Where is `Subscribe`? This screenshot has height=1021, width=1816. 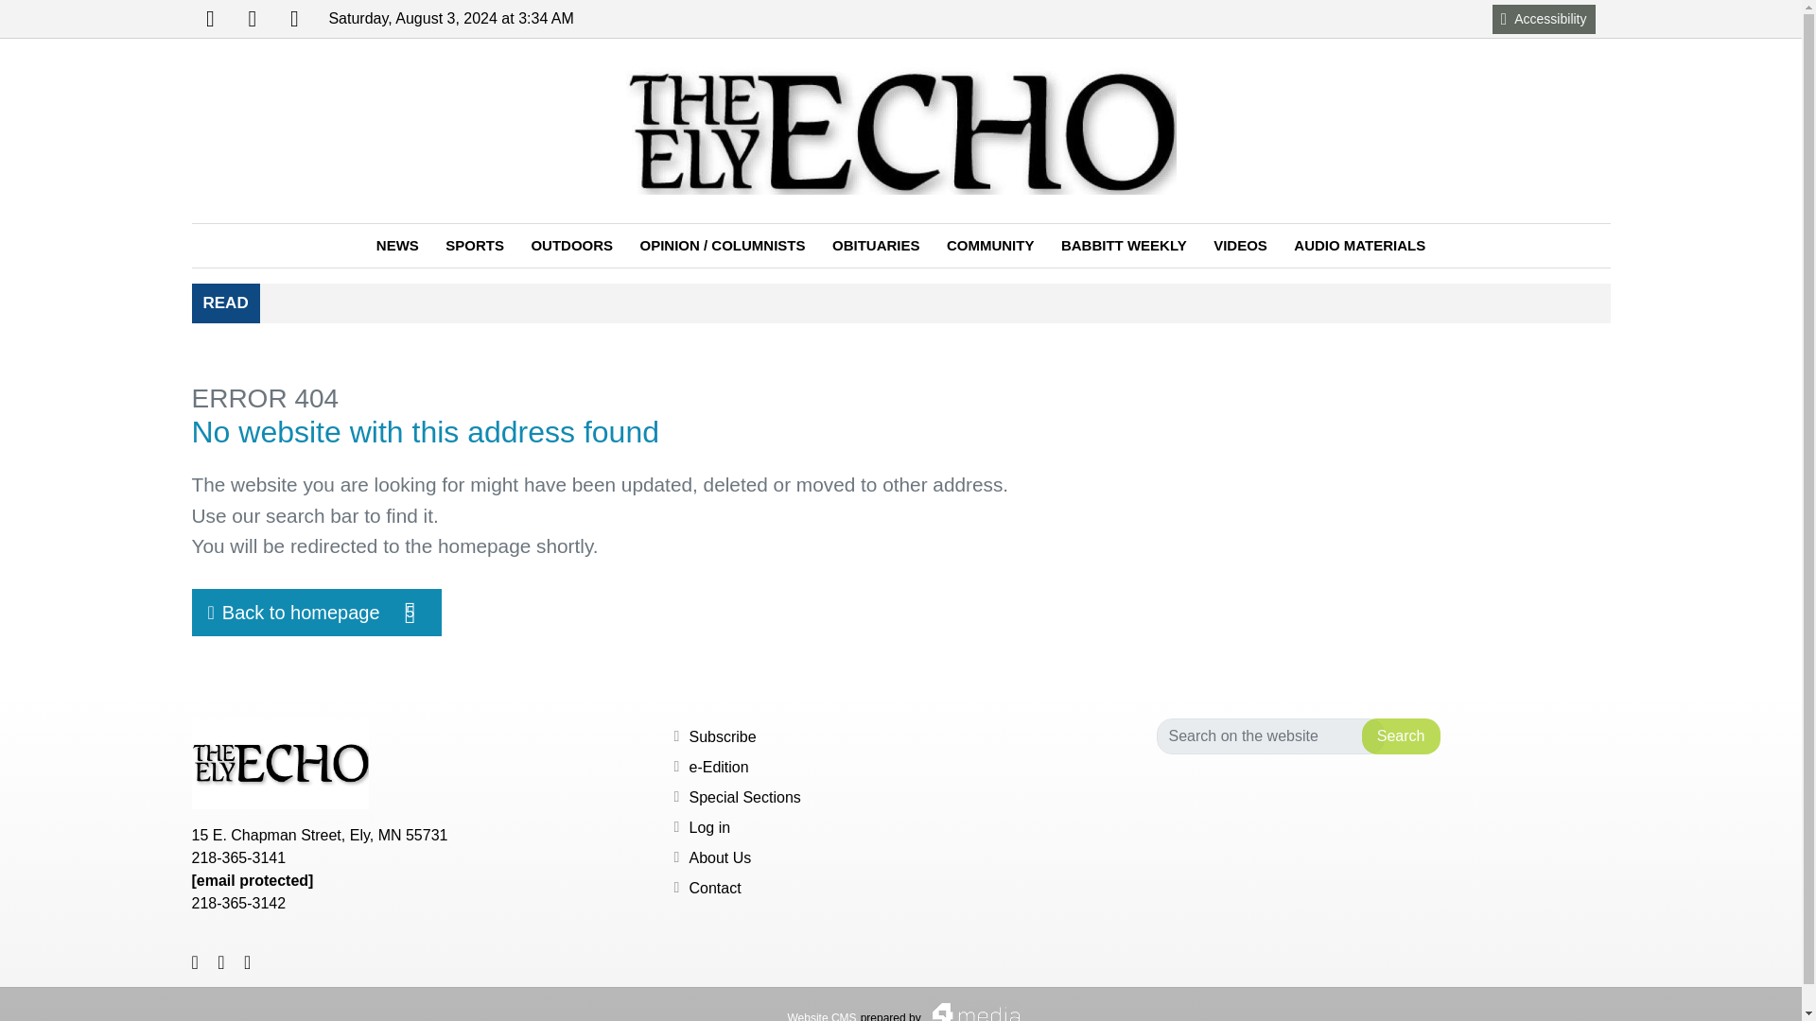
Subscribe is located at coordinates (721, 737).